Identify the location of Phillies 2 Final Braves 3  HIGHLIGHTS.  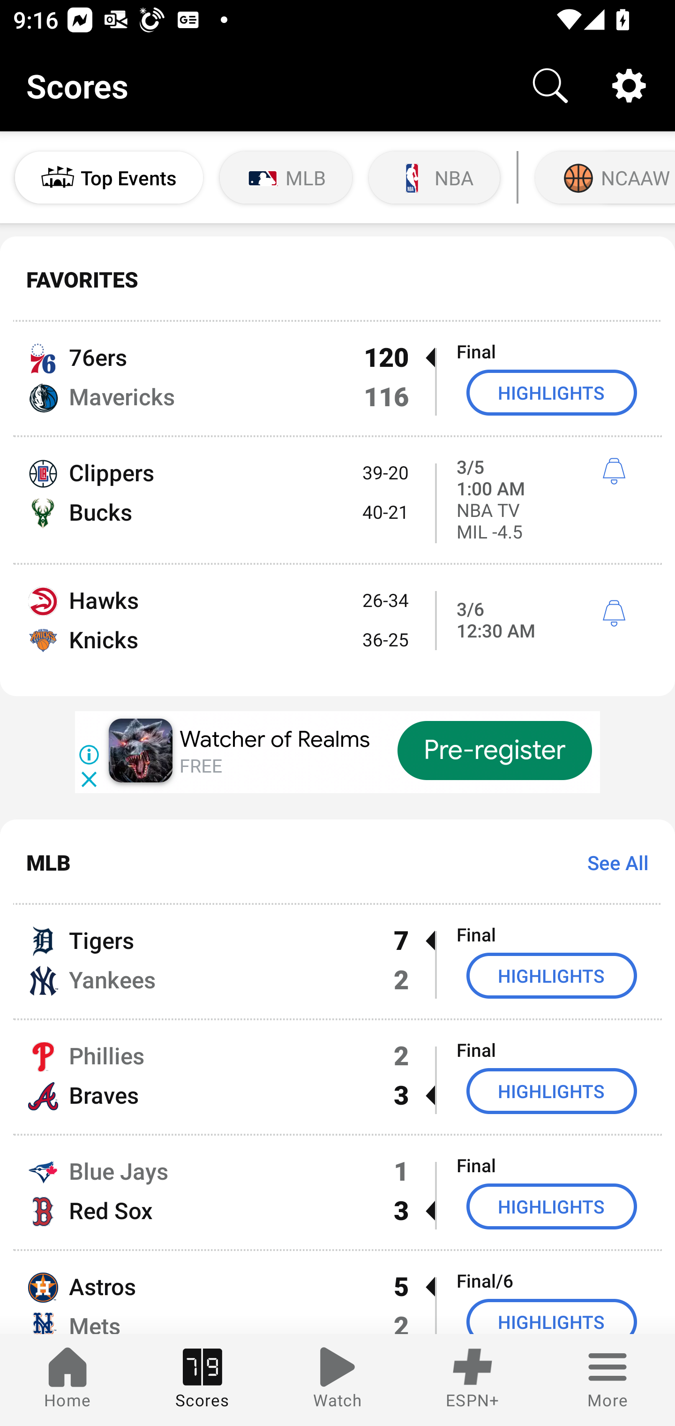
(337, 1076).